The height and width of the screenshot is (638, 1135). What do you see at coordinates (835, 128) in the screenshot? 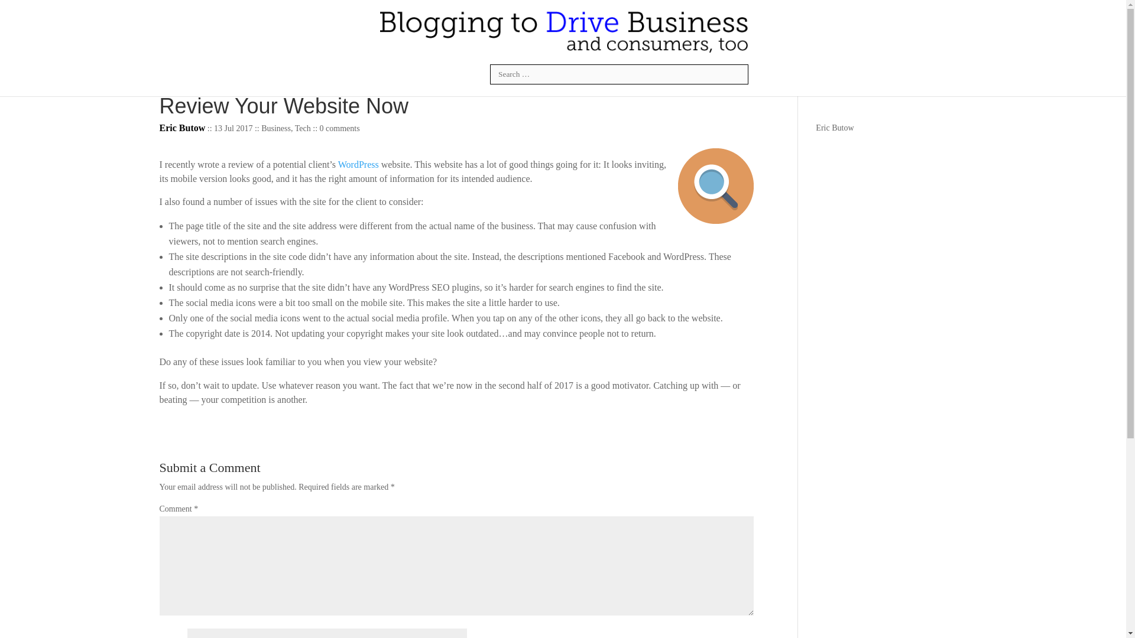
I see `Eric Butow` at bounding box center [835, 128].